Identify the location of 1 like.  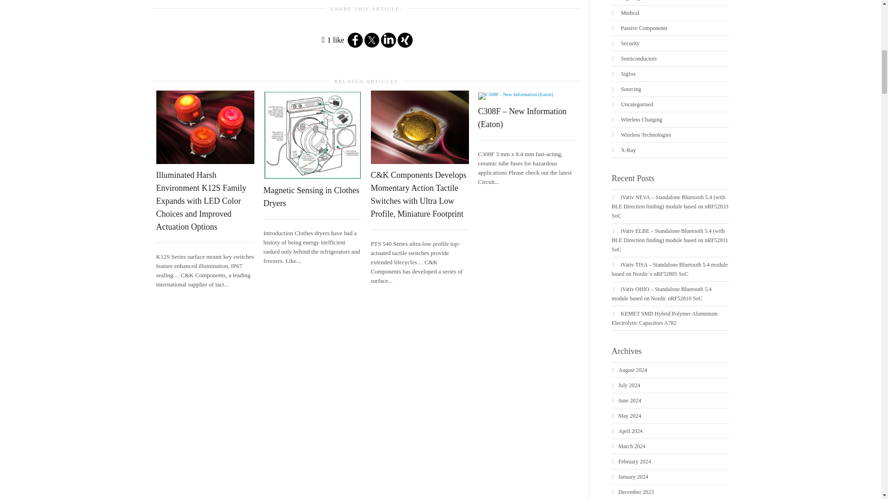
(333, 40).